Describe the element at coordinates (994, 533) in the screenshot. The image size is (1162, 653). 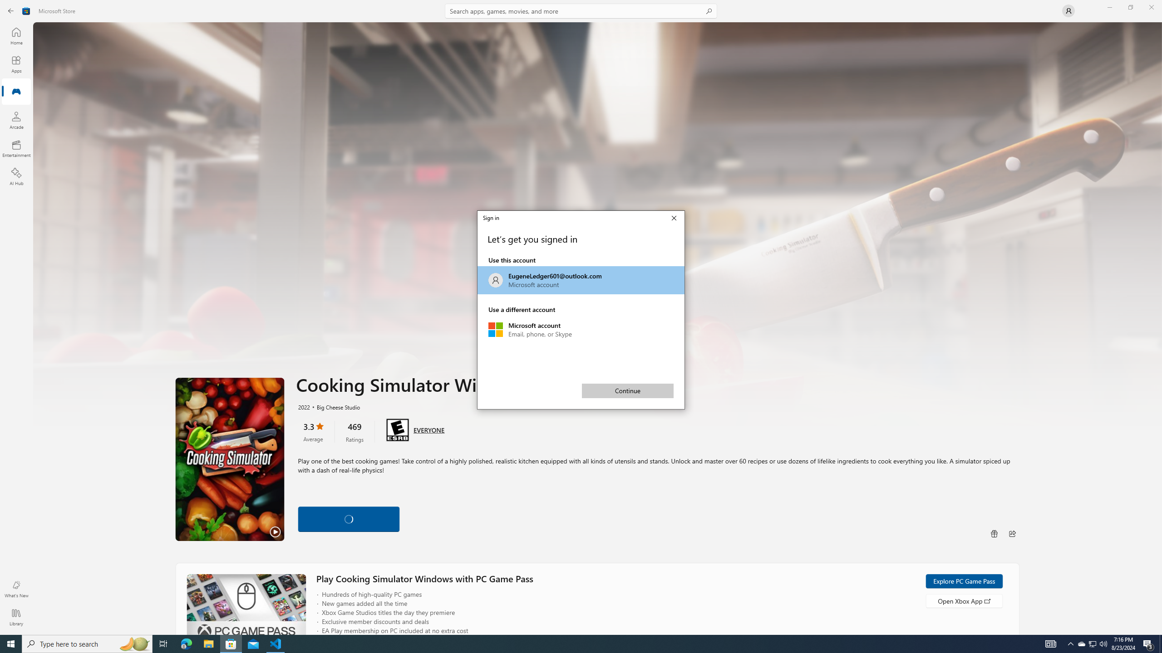
I see `Continue` at that location.